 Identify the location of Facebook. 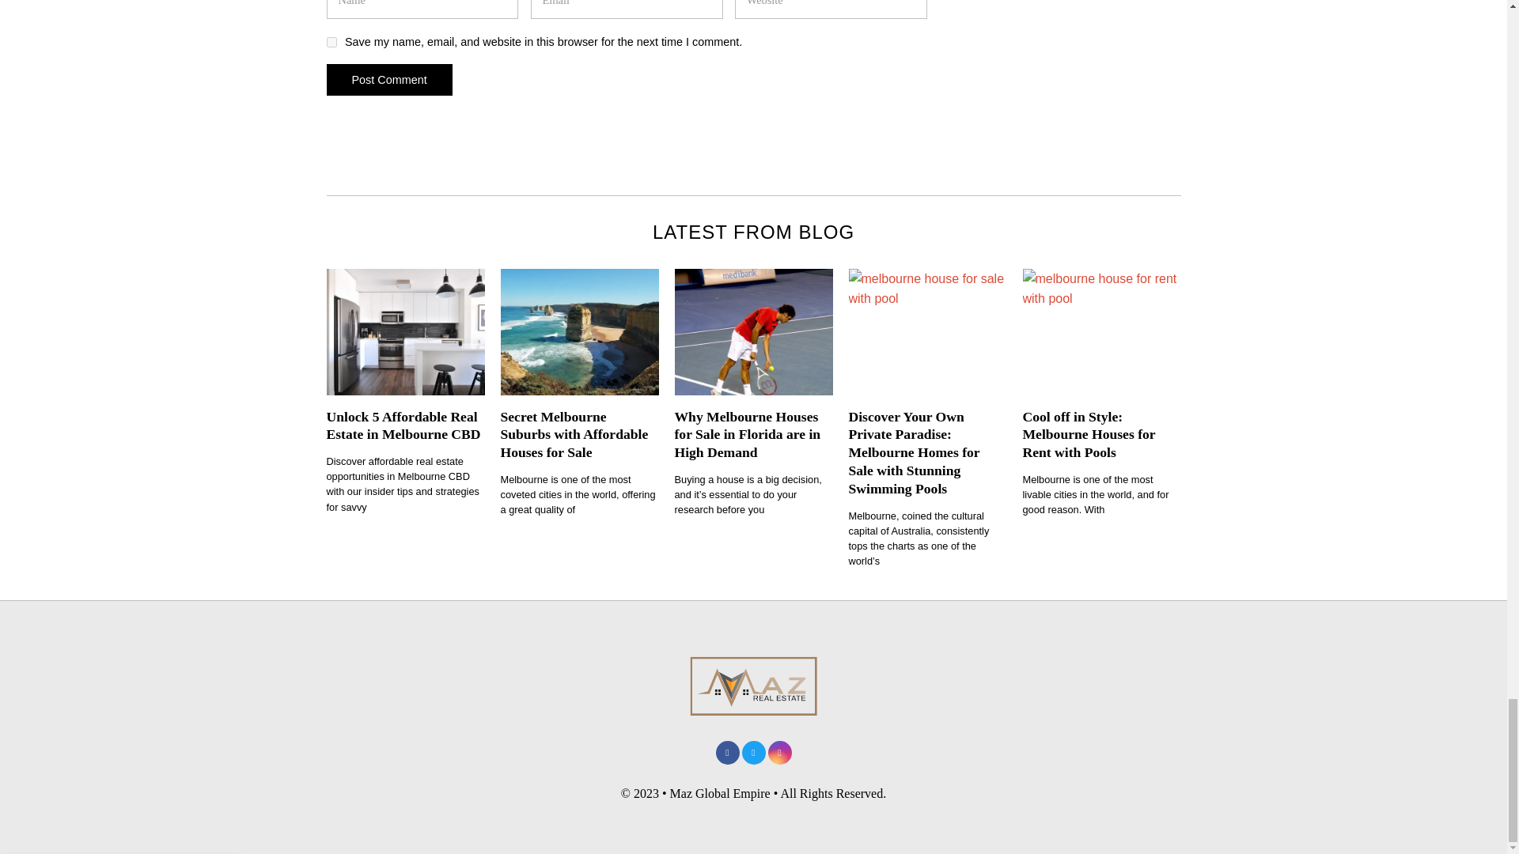
(726, 753).